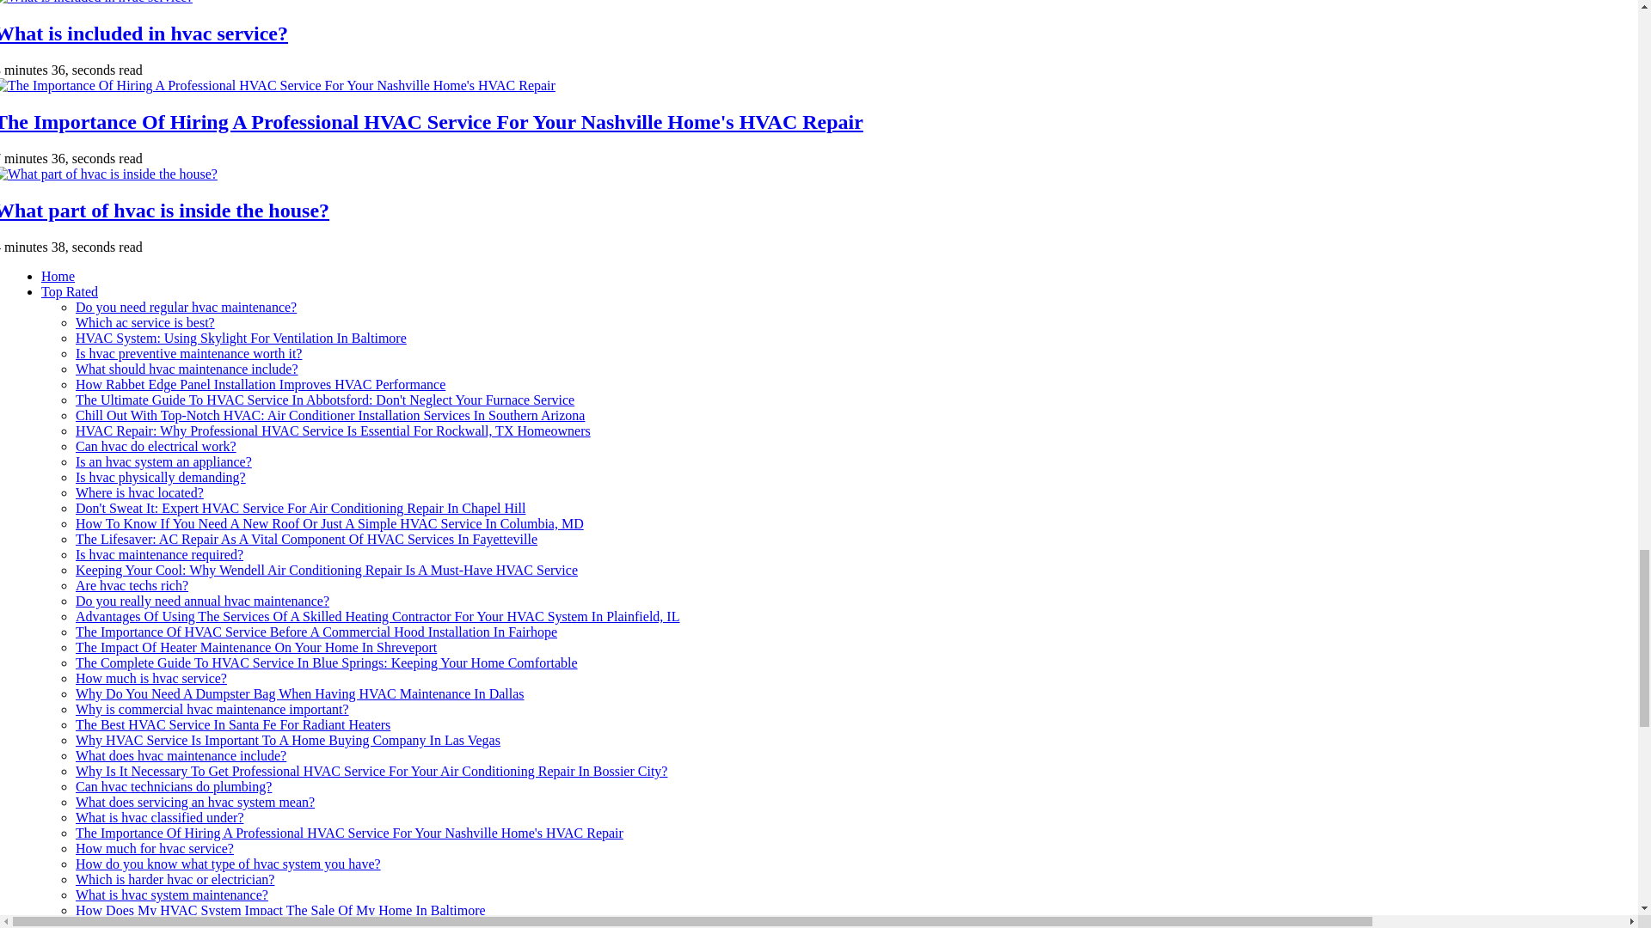  I want to click on Is hvac maintenance required?, so click(159, 555).